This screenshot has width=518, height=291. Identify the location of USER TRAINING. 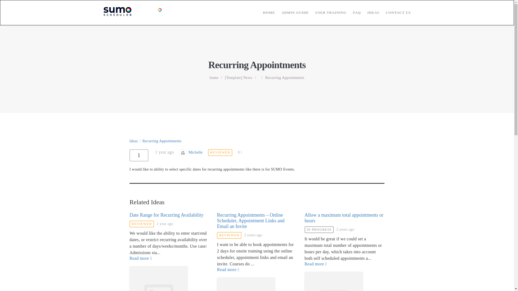
(328, 12).